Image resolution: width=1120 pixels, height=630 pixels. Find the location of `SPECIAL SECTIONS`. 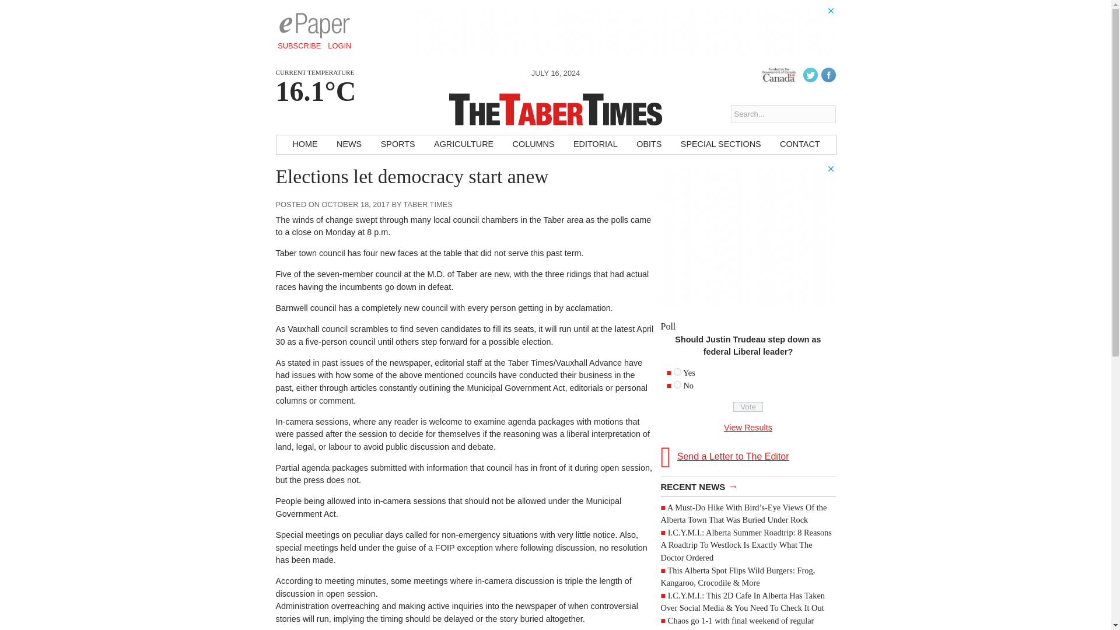

SPECIAL SECTIONS is located at coordinates (721, 145).